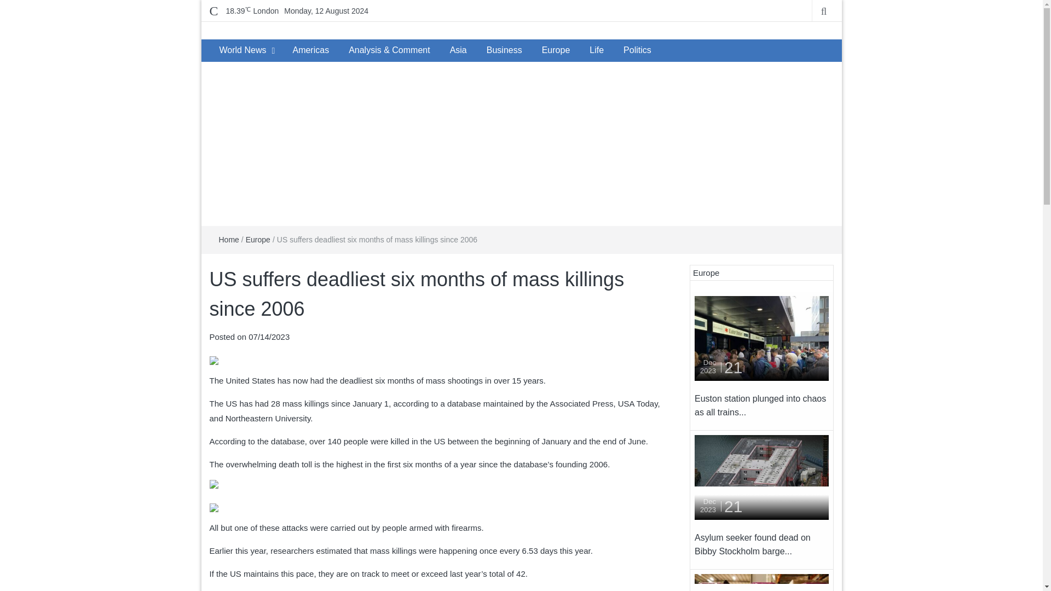 The height and width of the screenshot is (591, 1051). I want to click on Euston station plunged into chaos as all trains cancelled, so click(762, 338).